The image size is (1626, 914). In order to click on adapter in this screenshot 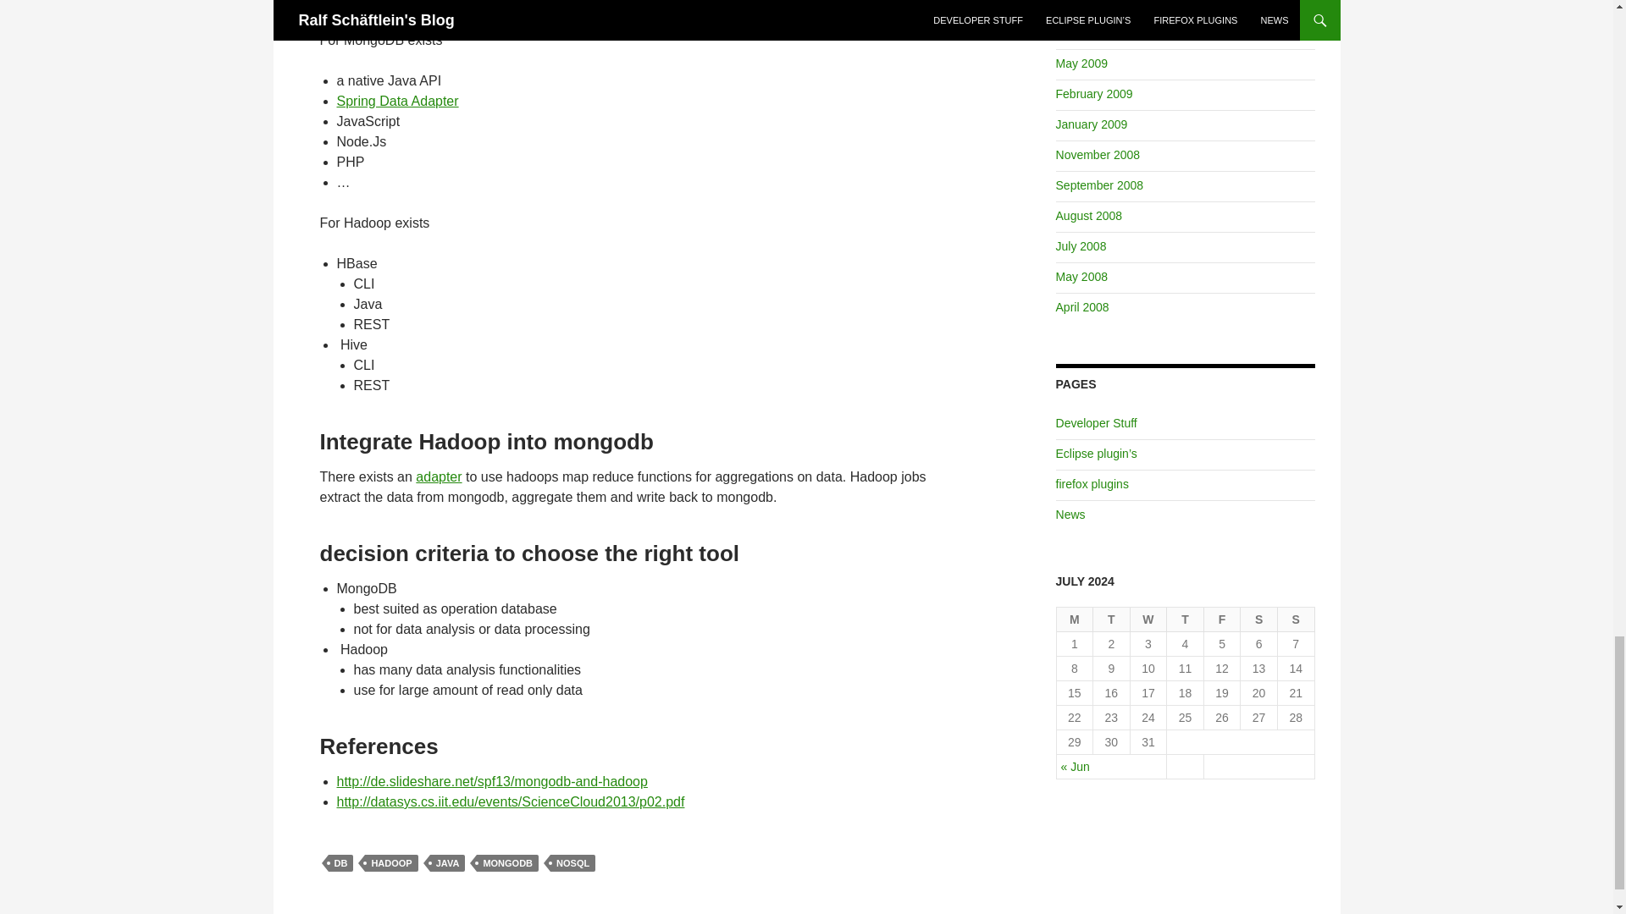, I will do `click(439, 477)`.